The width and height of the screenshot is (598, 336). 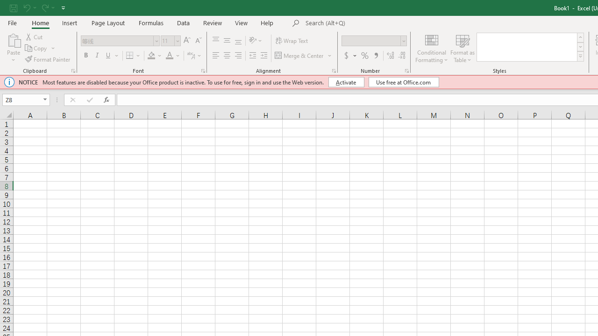 I want to click on Font Color, so click(x=173, y=56).